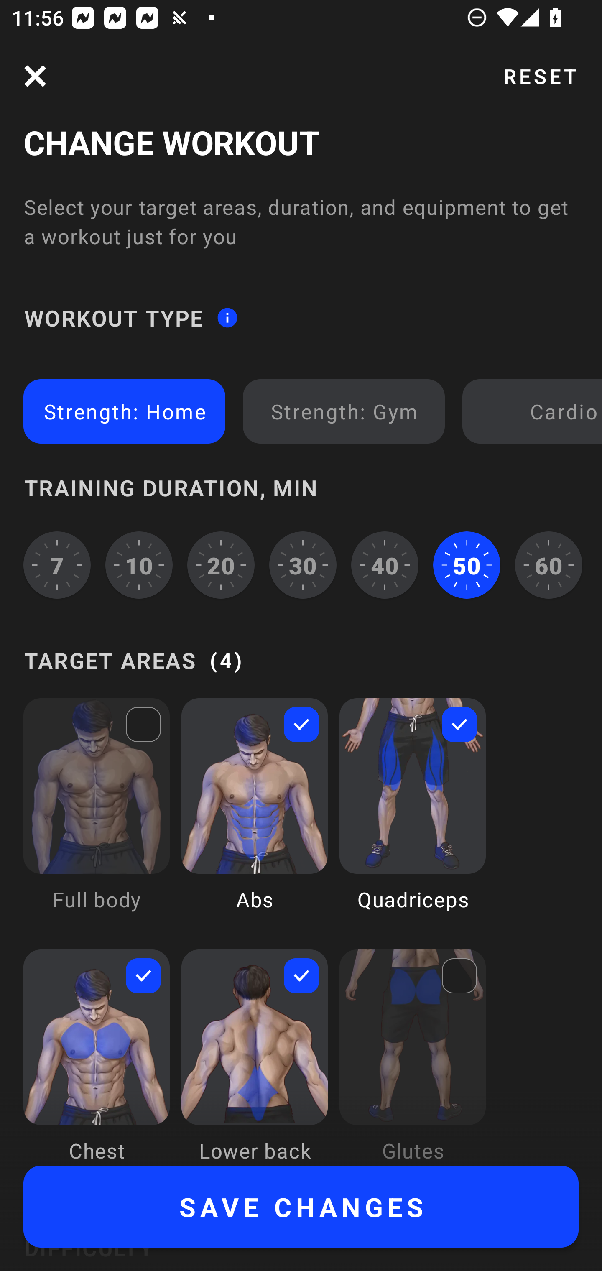 The image size is (602, 1271). What do you see at coordinates (139, 564) in the screenshot?
I see `10` at bounding box center [139, 564].